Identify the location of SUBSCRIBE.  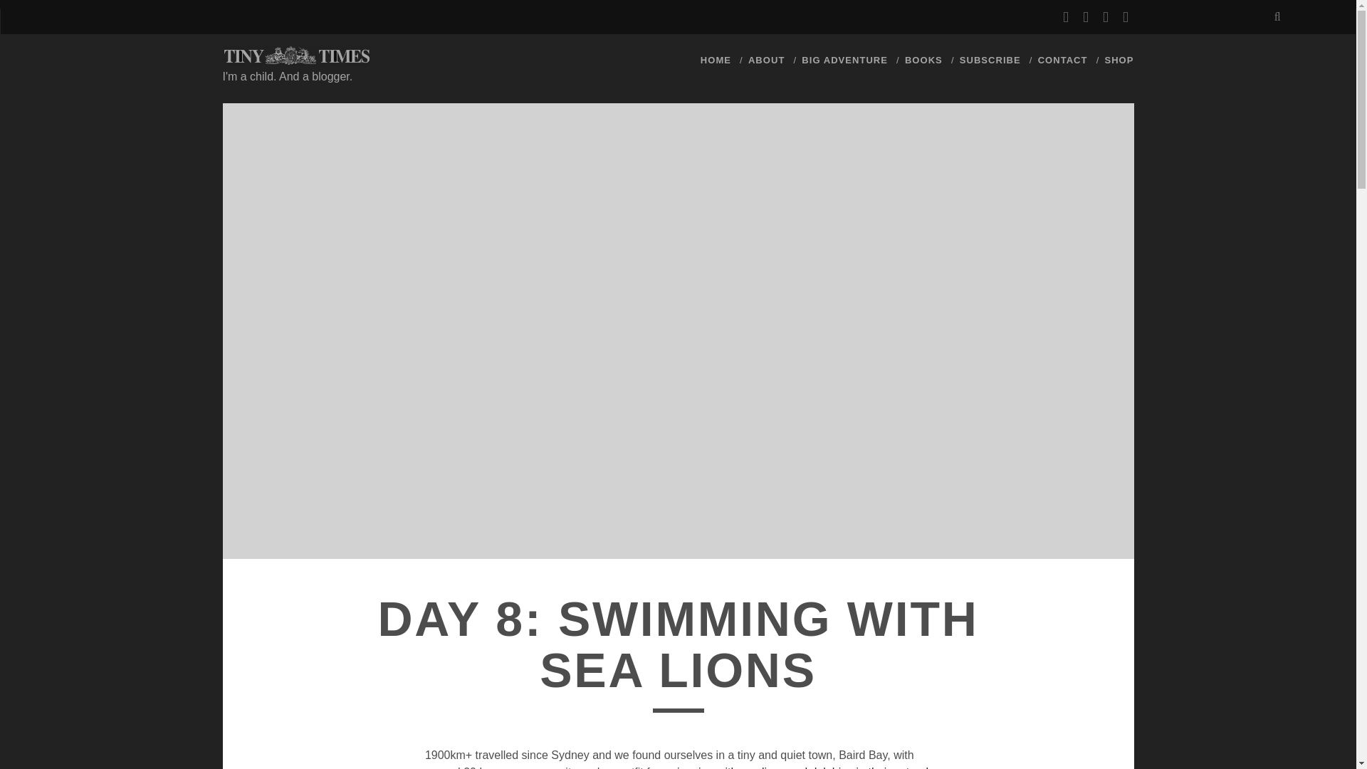
(990, 61).